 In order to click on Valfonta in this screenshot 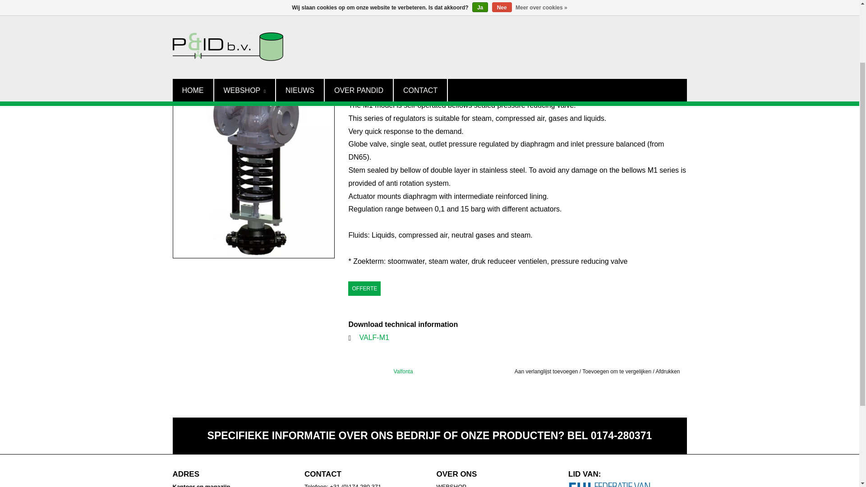, I will do `click(403, 371)`.